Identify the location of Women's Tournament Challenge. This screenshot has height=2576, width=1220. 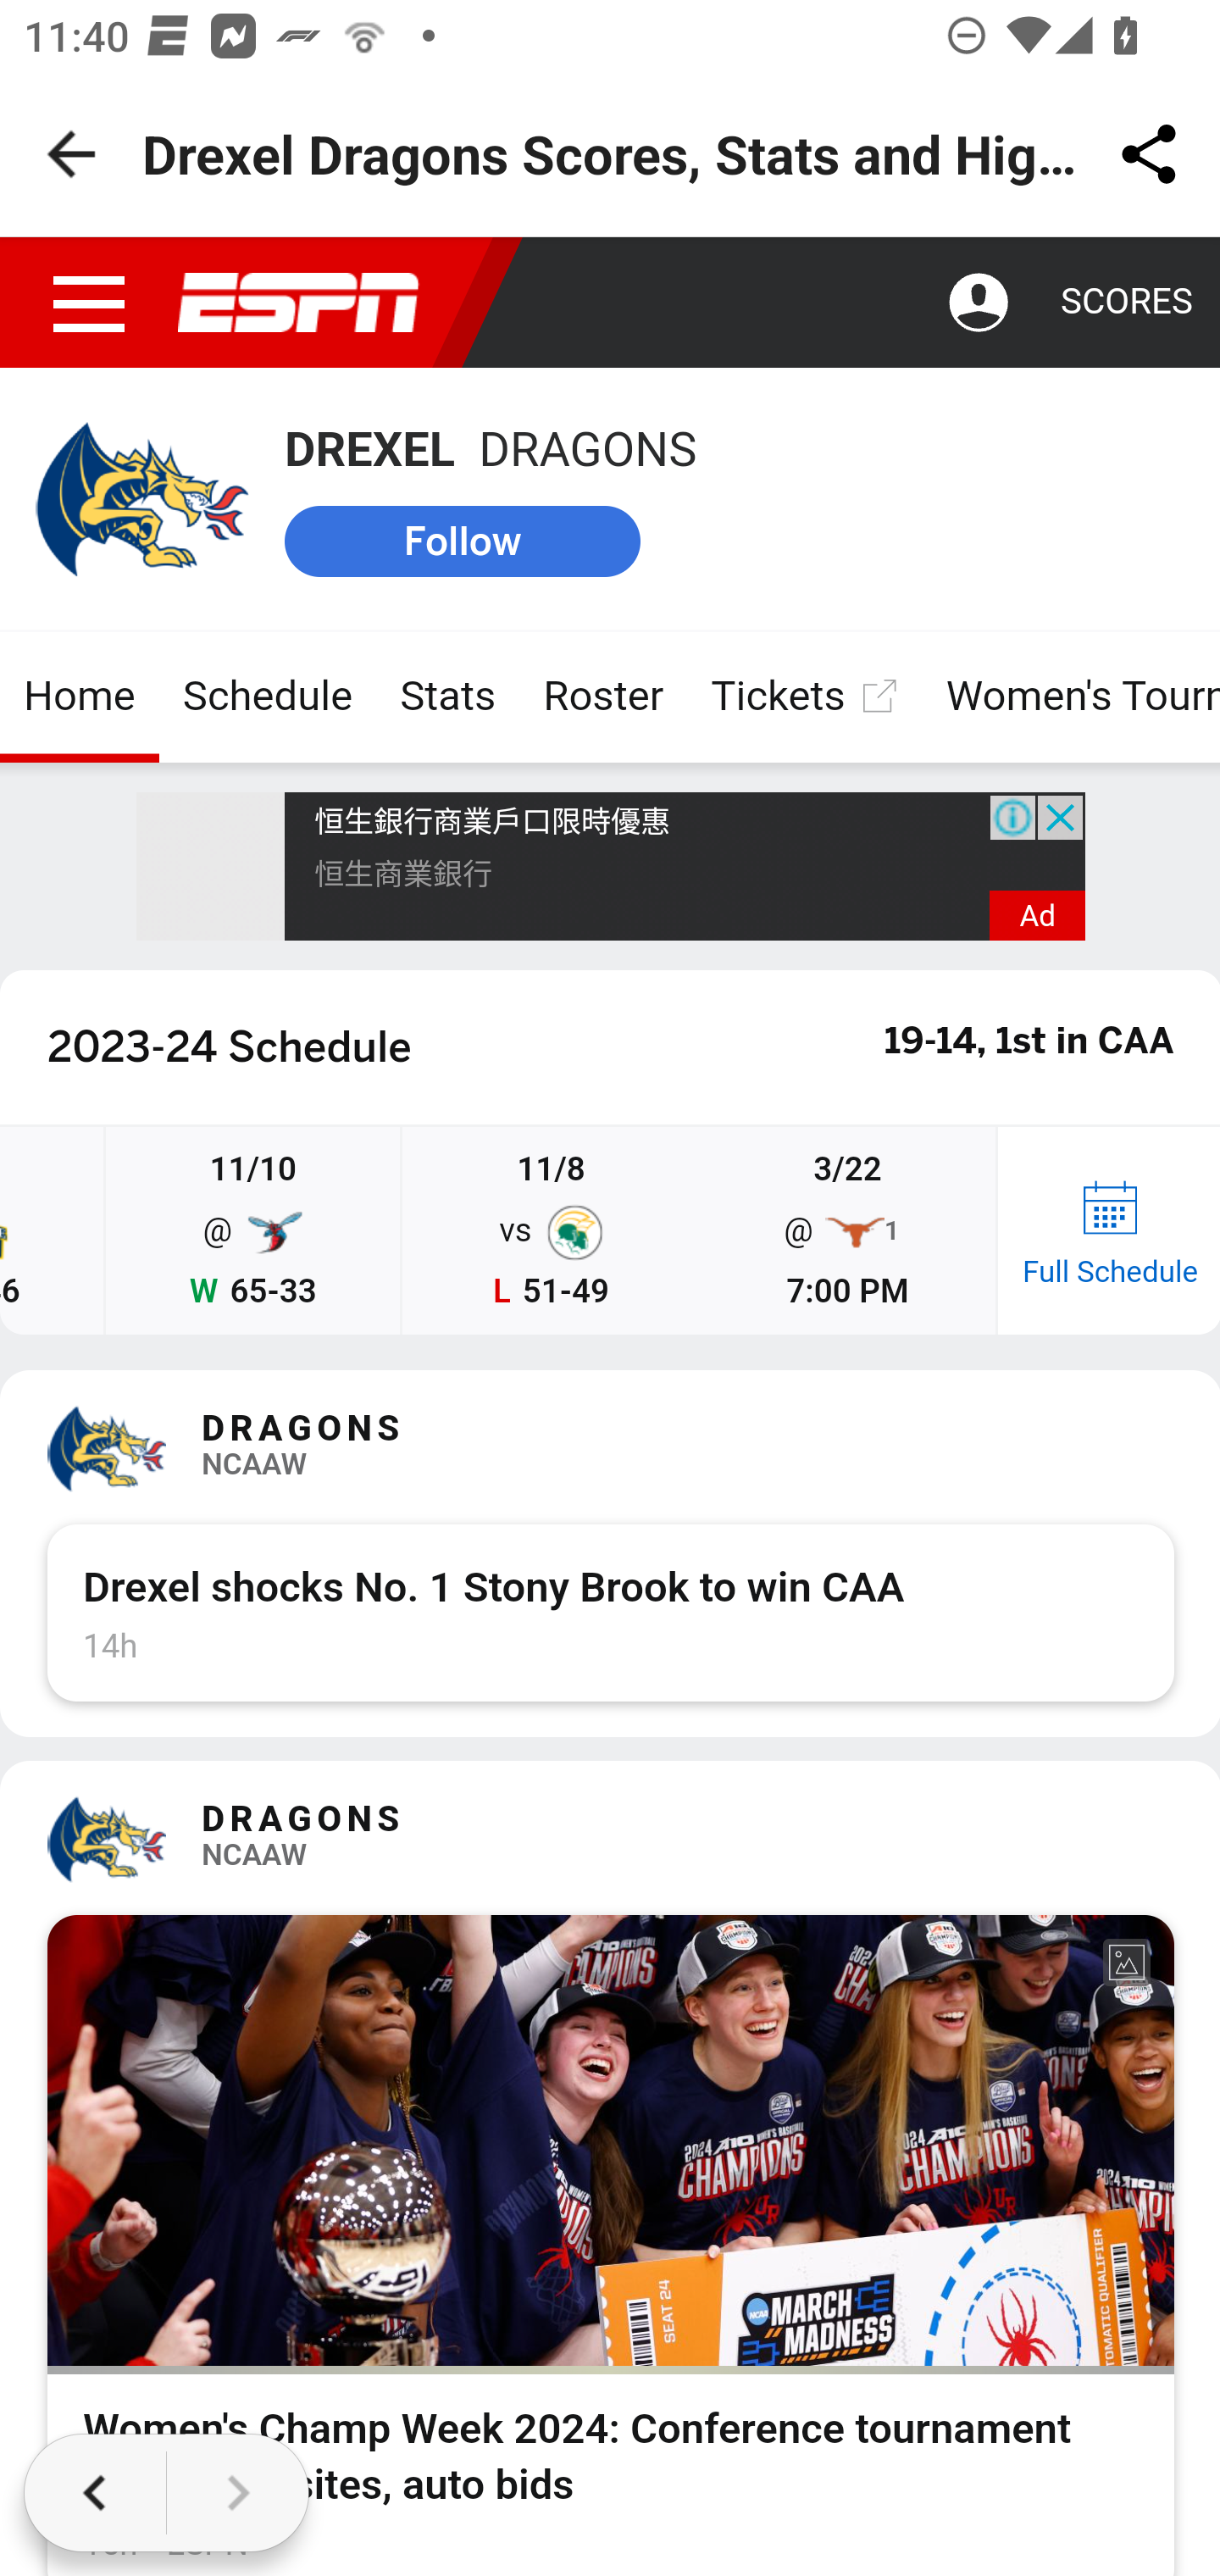
(1069, 697).